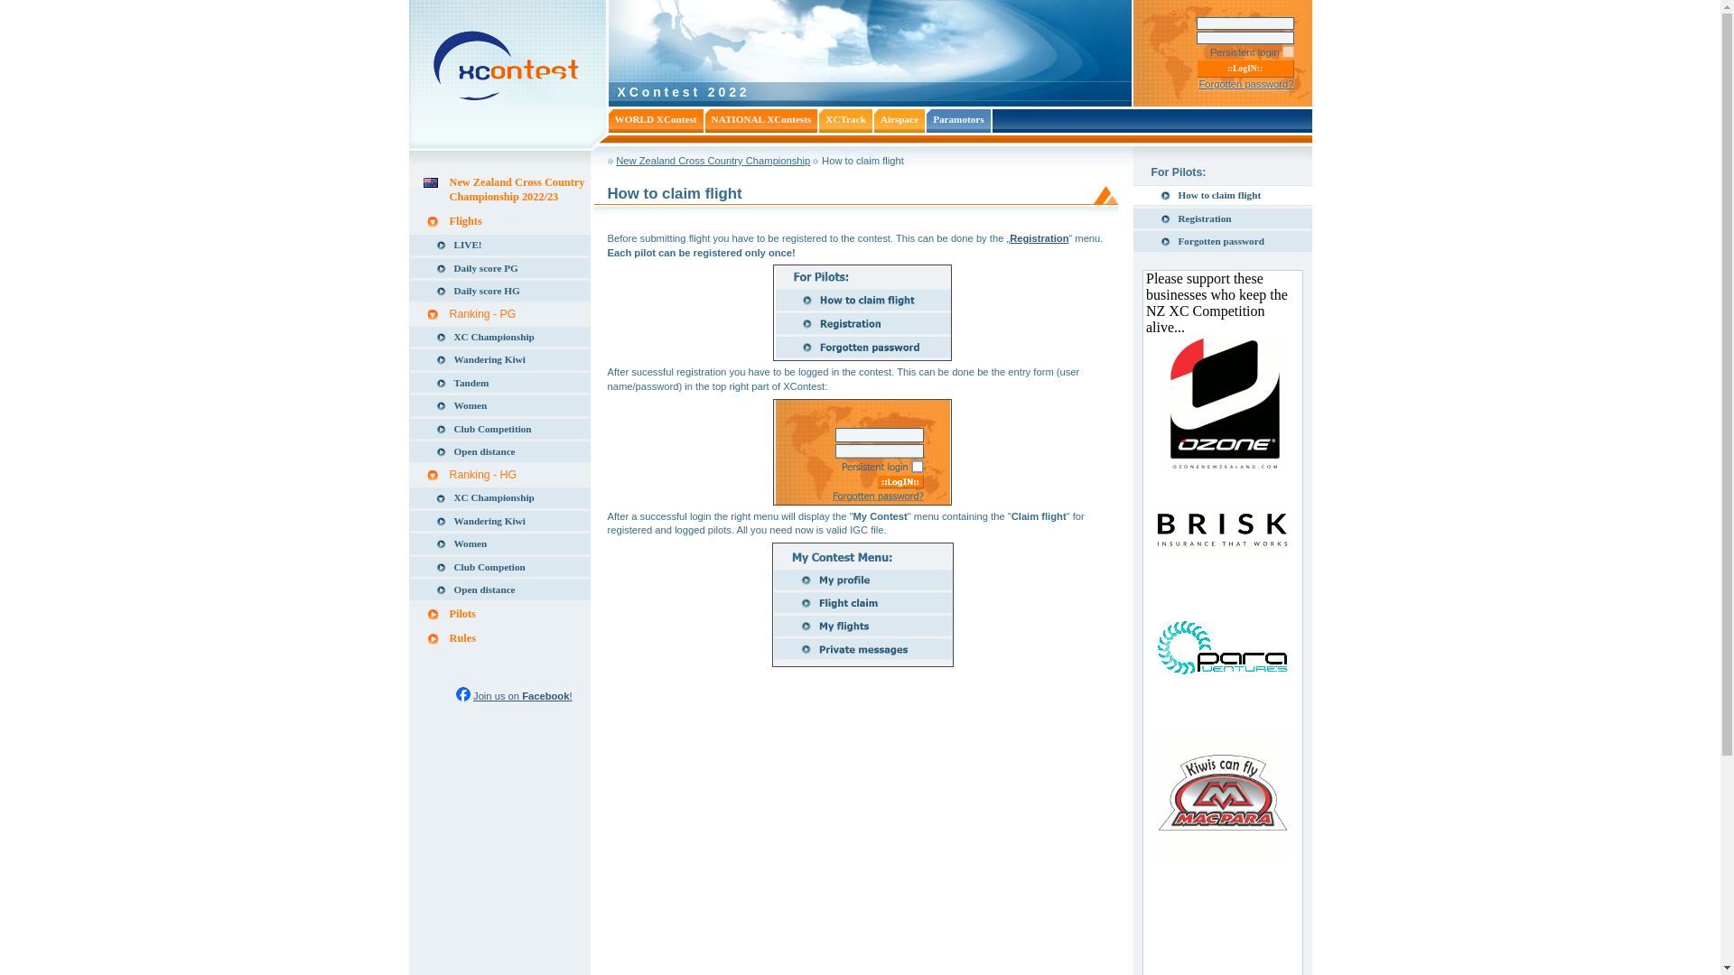 This screenshot has width=1734, height=975. Describe the element at coordinates (499, 614) in the screenshot. I see `Pilots` at that location.